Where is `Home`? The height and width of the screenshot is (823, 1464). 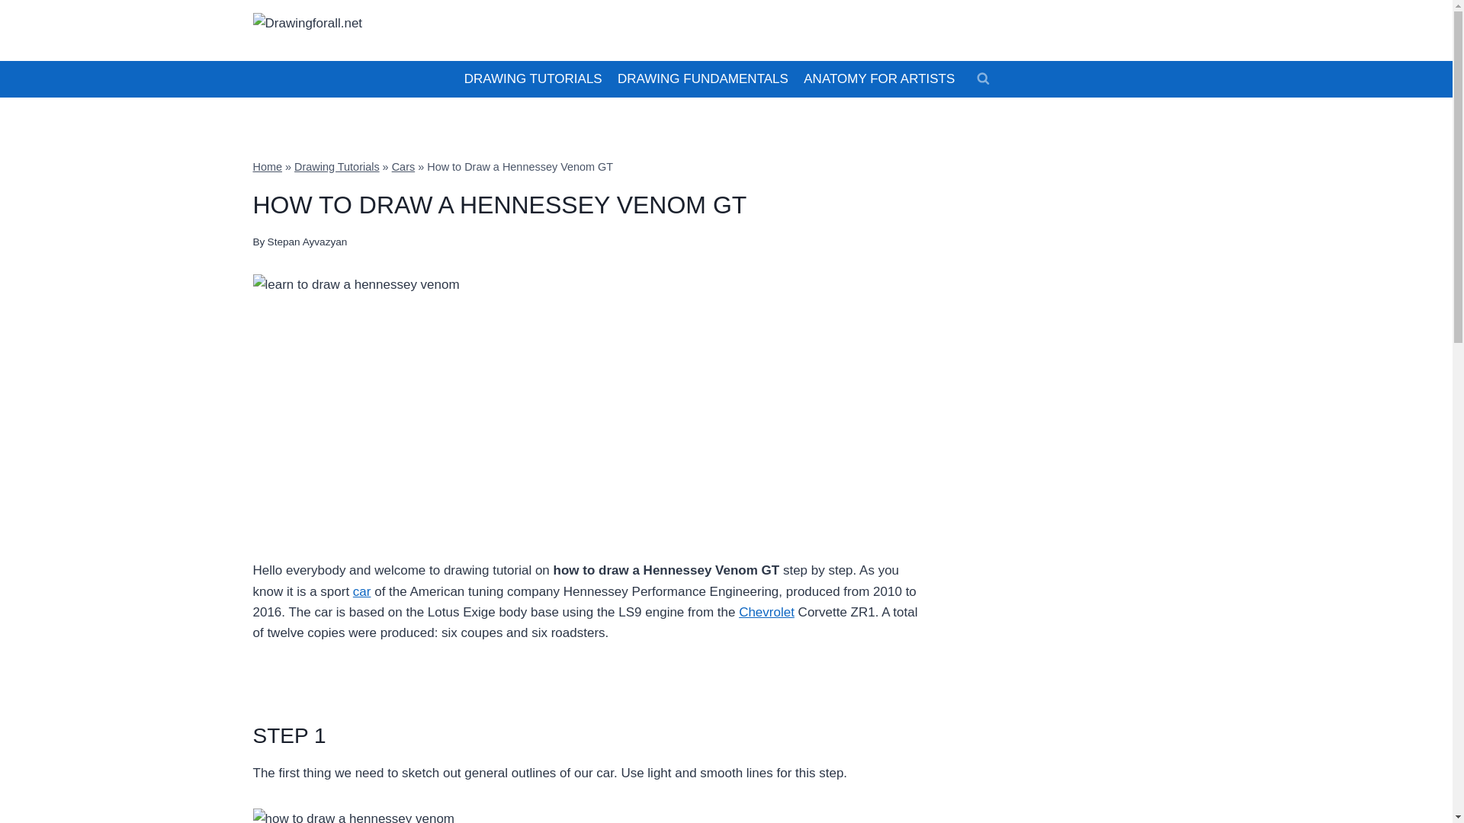
Home is located at coordinates (268, 166).